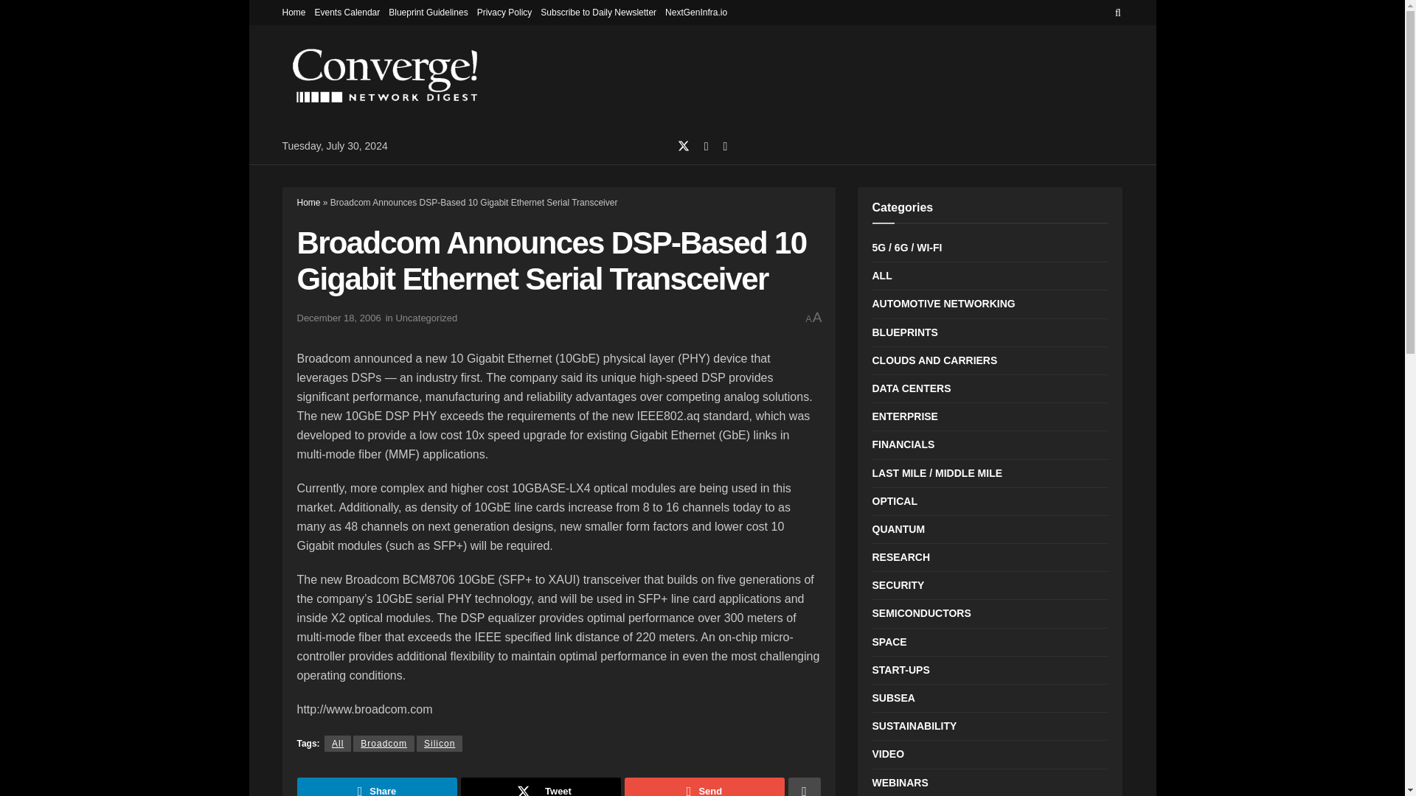 This screenshot has height=796, width=1416. Describe the element at coordinates (428, 12) in the screenshot. I see `Blueprint Guidelines` at that location.